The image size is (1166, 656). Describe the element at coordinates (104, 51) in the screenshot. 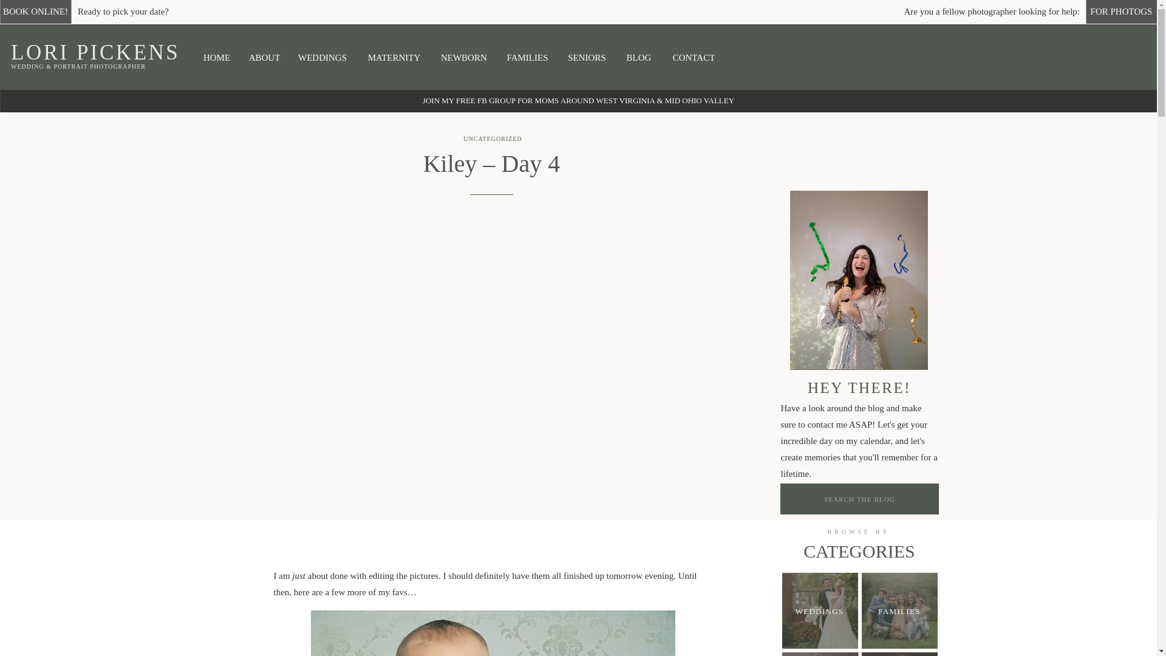

I see `LORI PICKENS` at that location.